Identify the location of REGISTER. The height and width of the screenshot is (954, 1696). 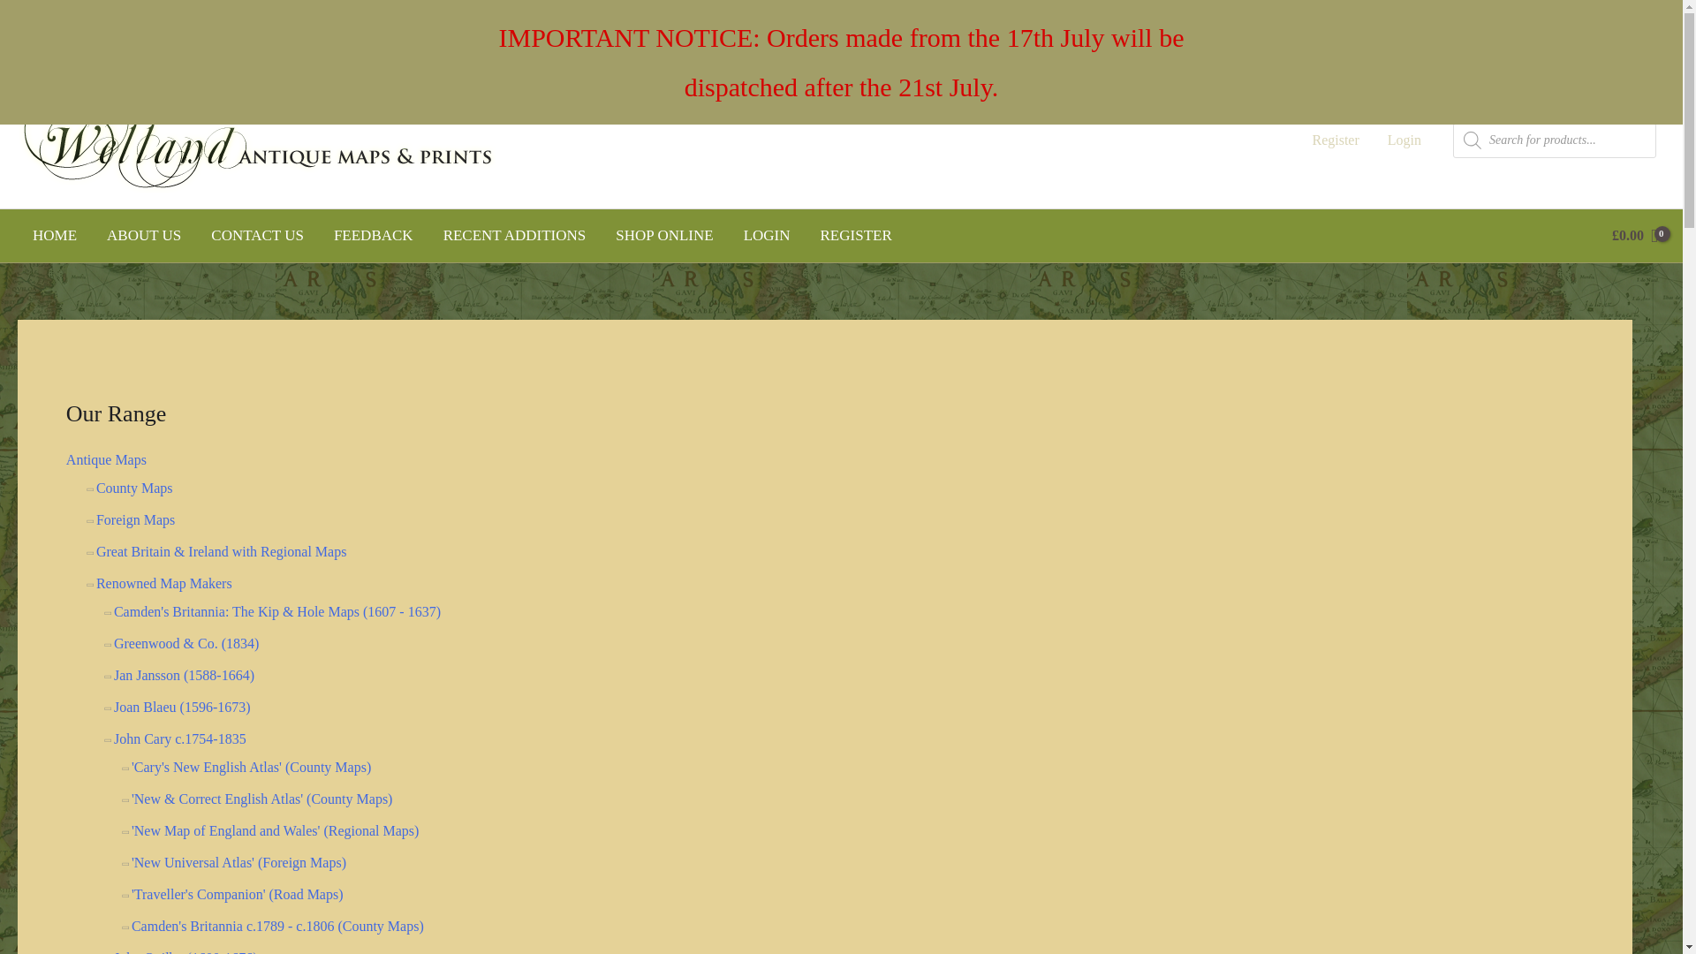
(857, 235).